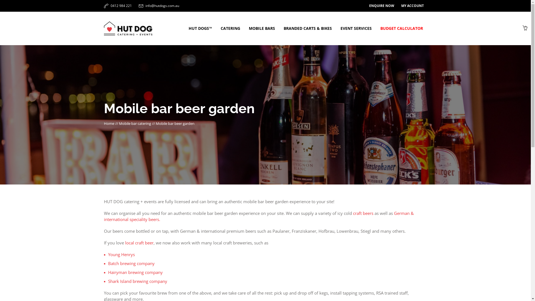  I want to click on Mobile bar catering, so click(135, 123).